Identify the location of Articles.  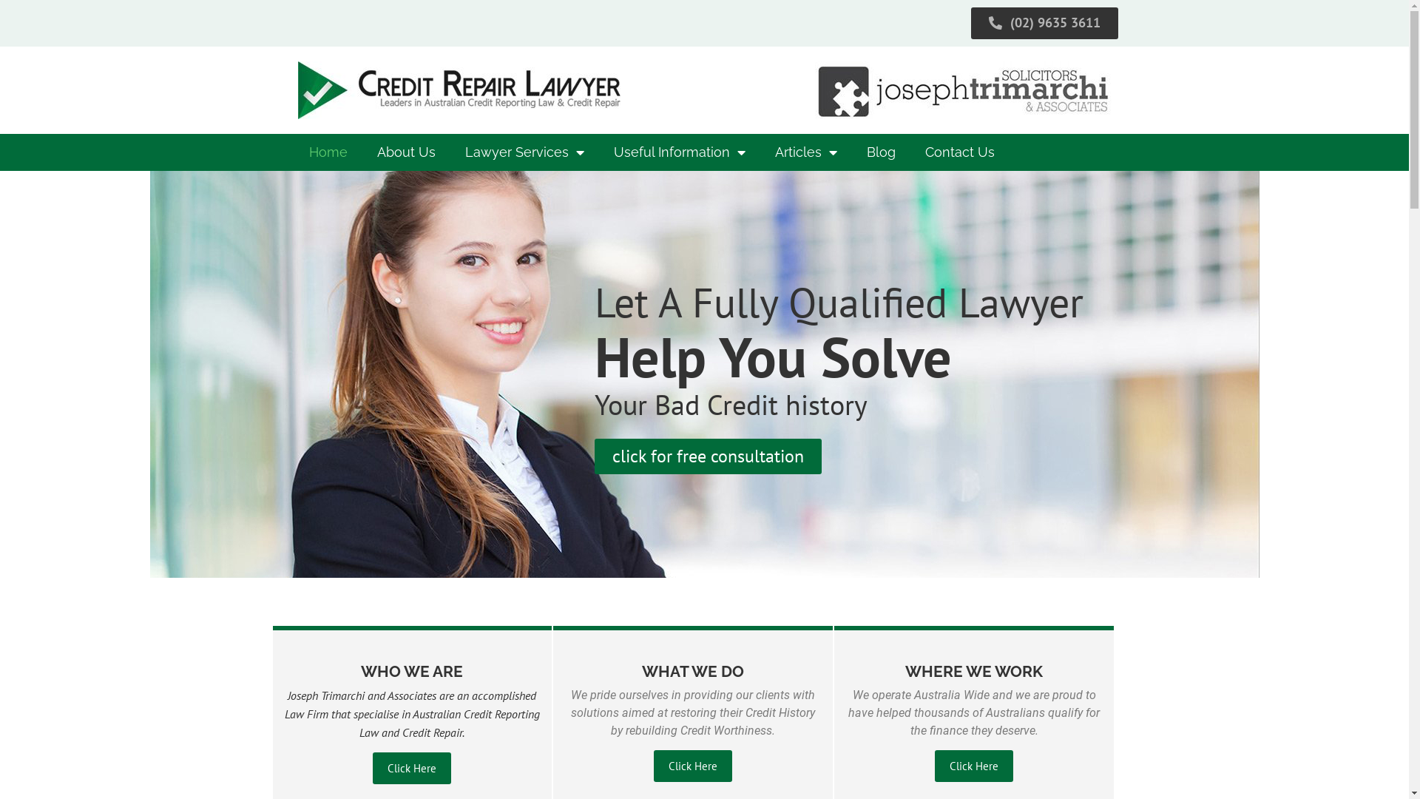
(806, 152).